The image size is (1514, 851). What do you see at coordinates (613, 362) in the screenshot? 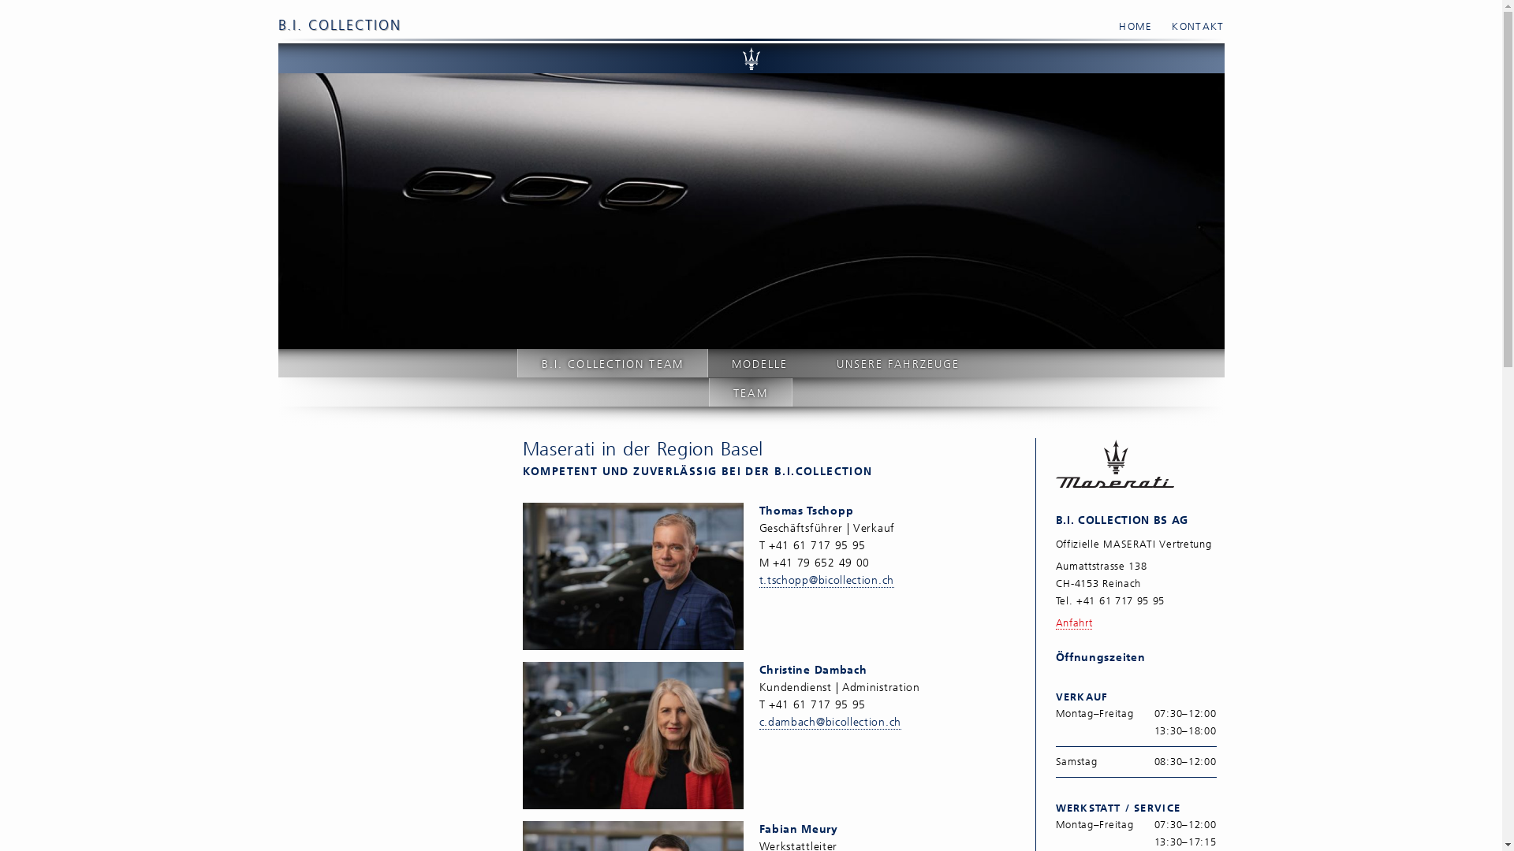
I see `B.I. COLLECTION TEAM` at bounding box center [613, 362].